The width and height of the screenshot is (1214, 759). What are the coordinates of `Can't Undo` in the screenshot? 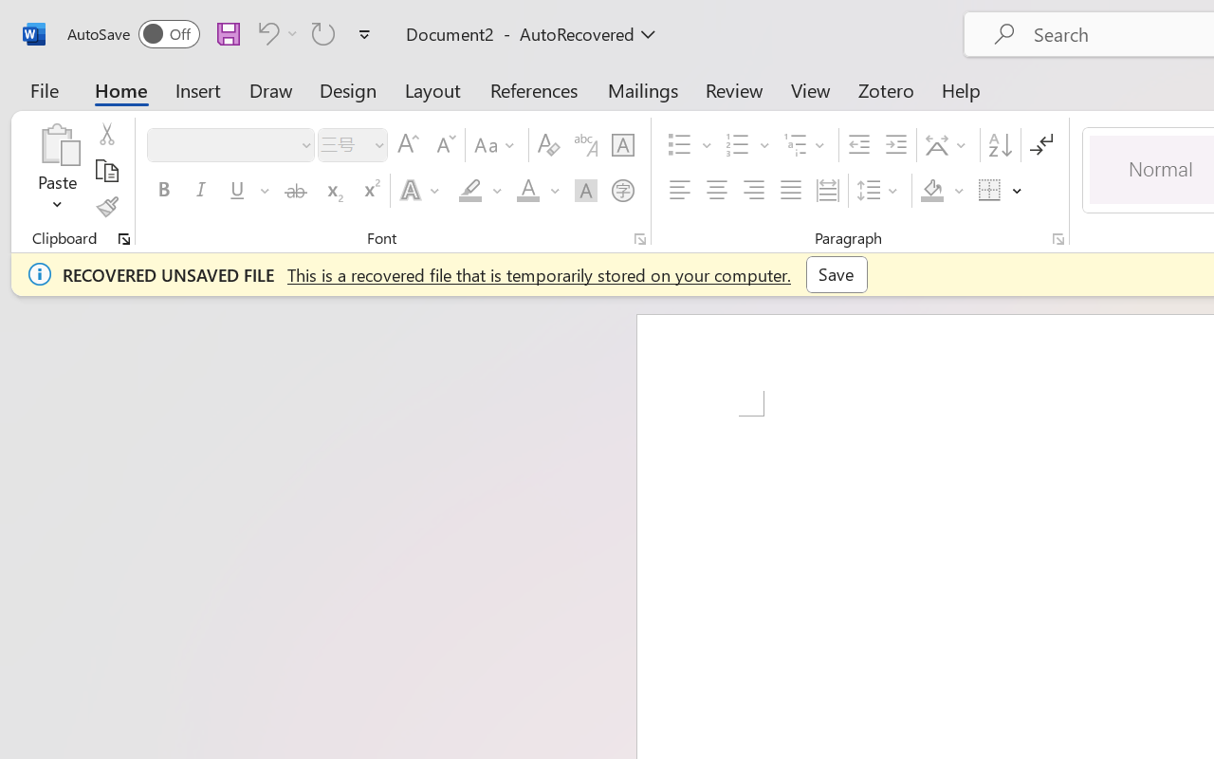 It's located at (275, 33).